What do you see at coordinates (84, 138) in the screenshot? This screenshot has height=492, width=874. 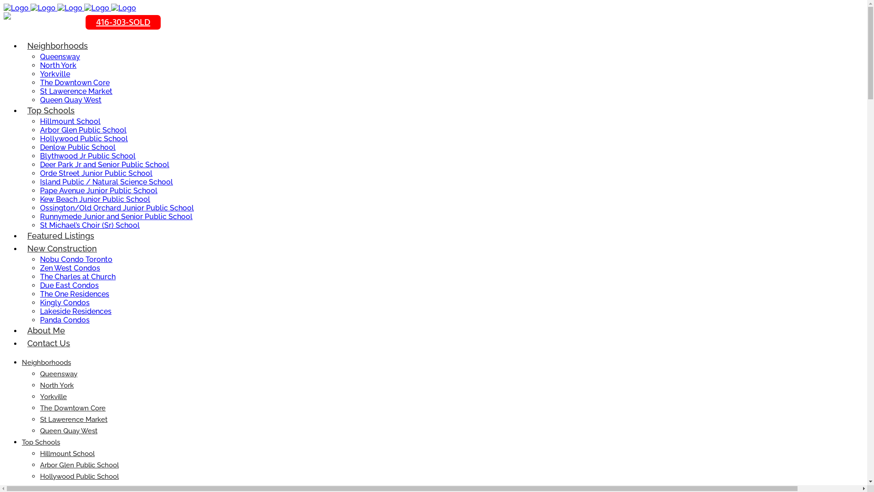 I see `Hollywood Public School` at bounding box center [84, 138].